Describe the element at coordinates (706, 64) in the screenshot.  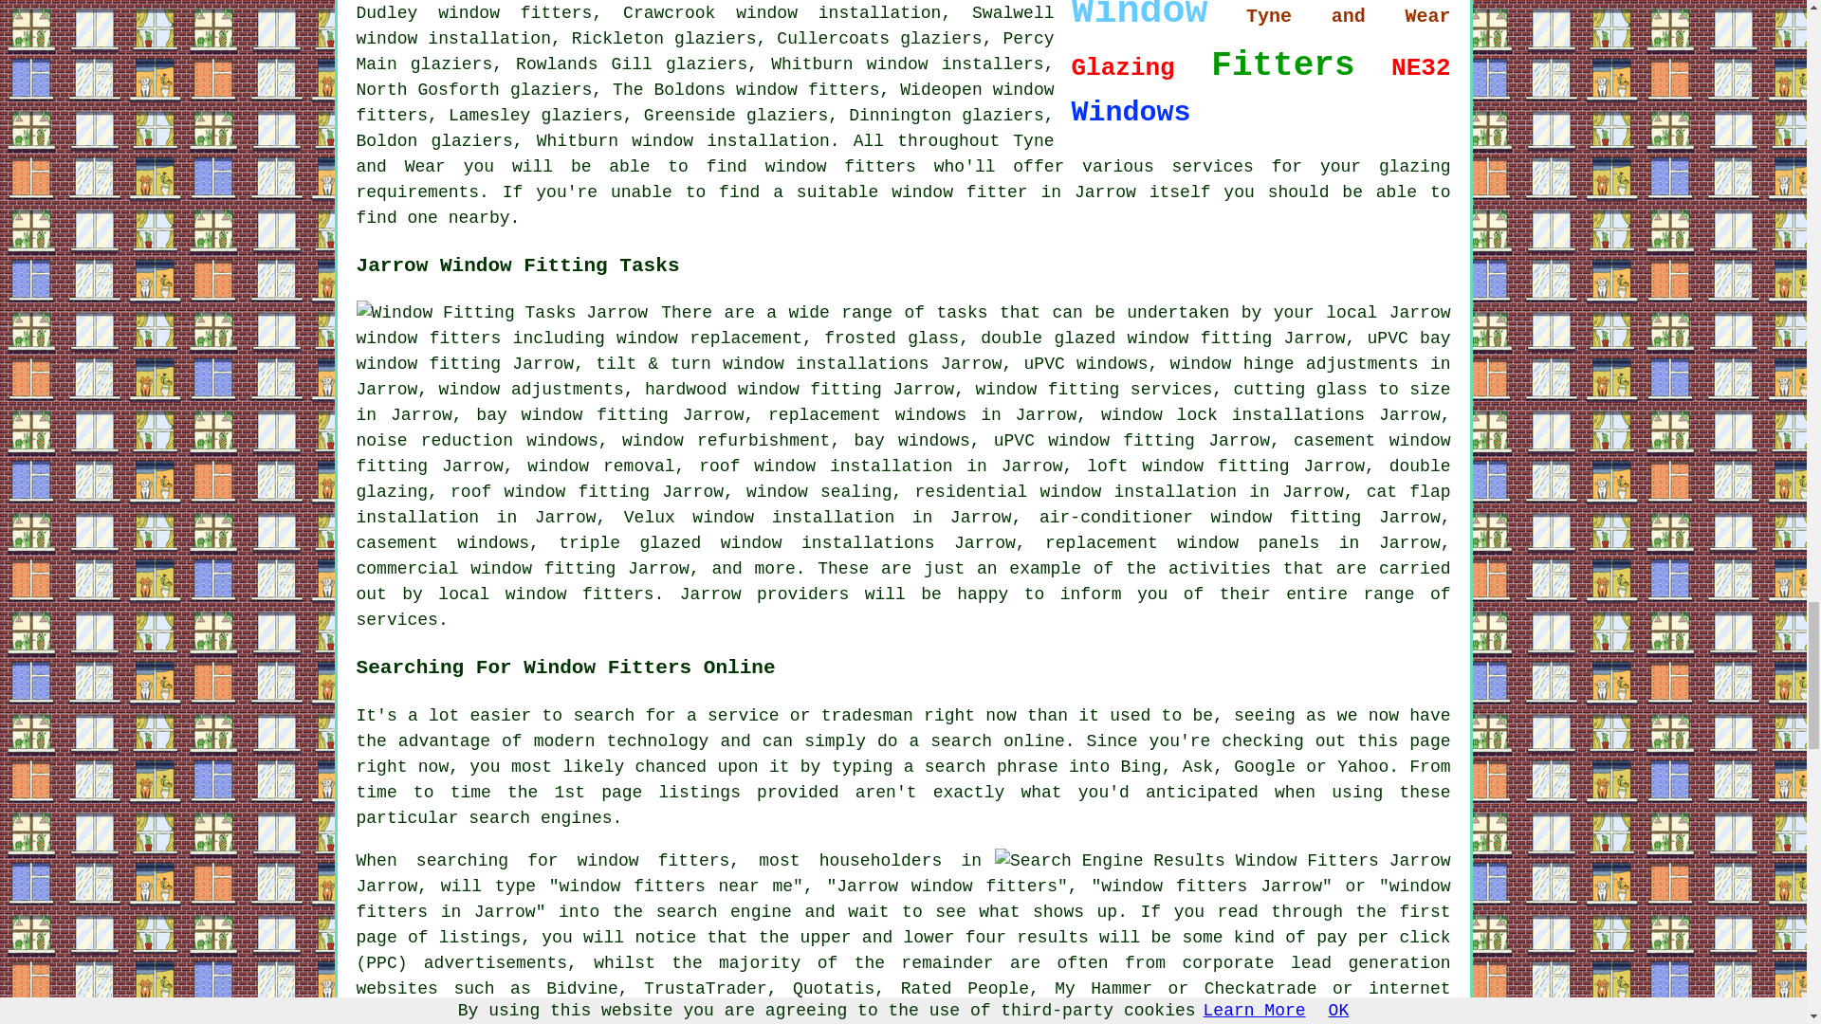
I see `glaziers` at that location.